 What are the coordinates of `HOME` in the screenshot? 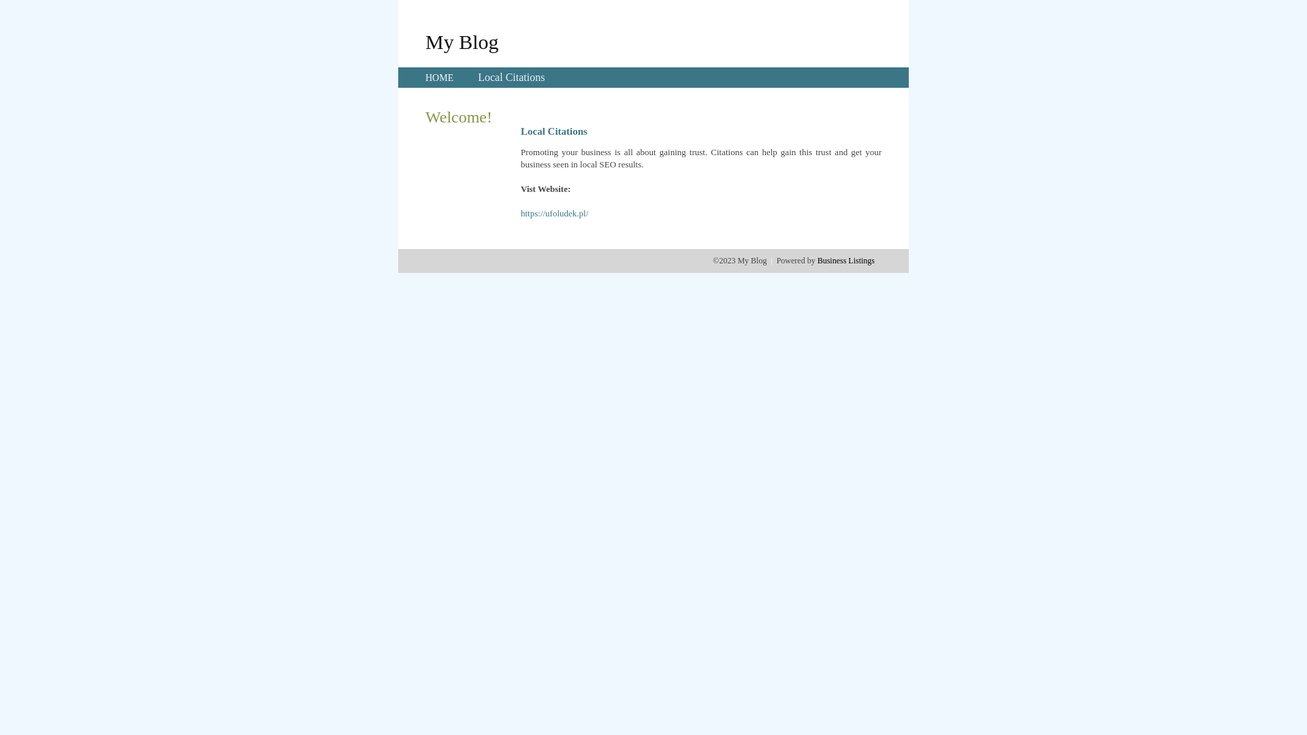 It's located at (440, 78).